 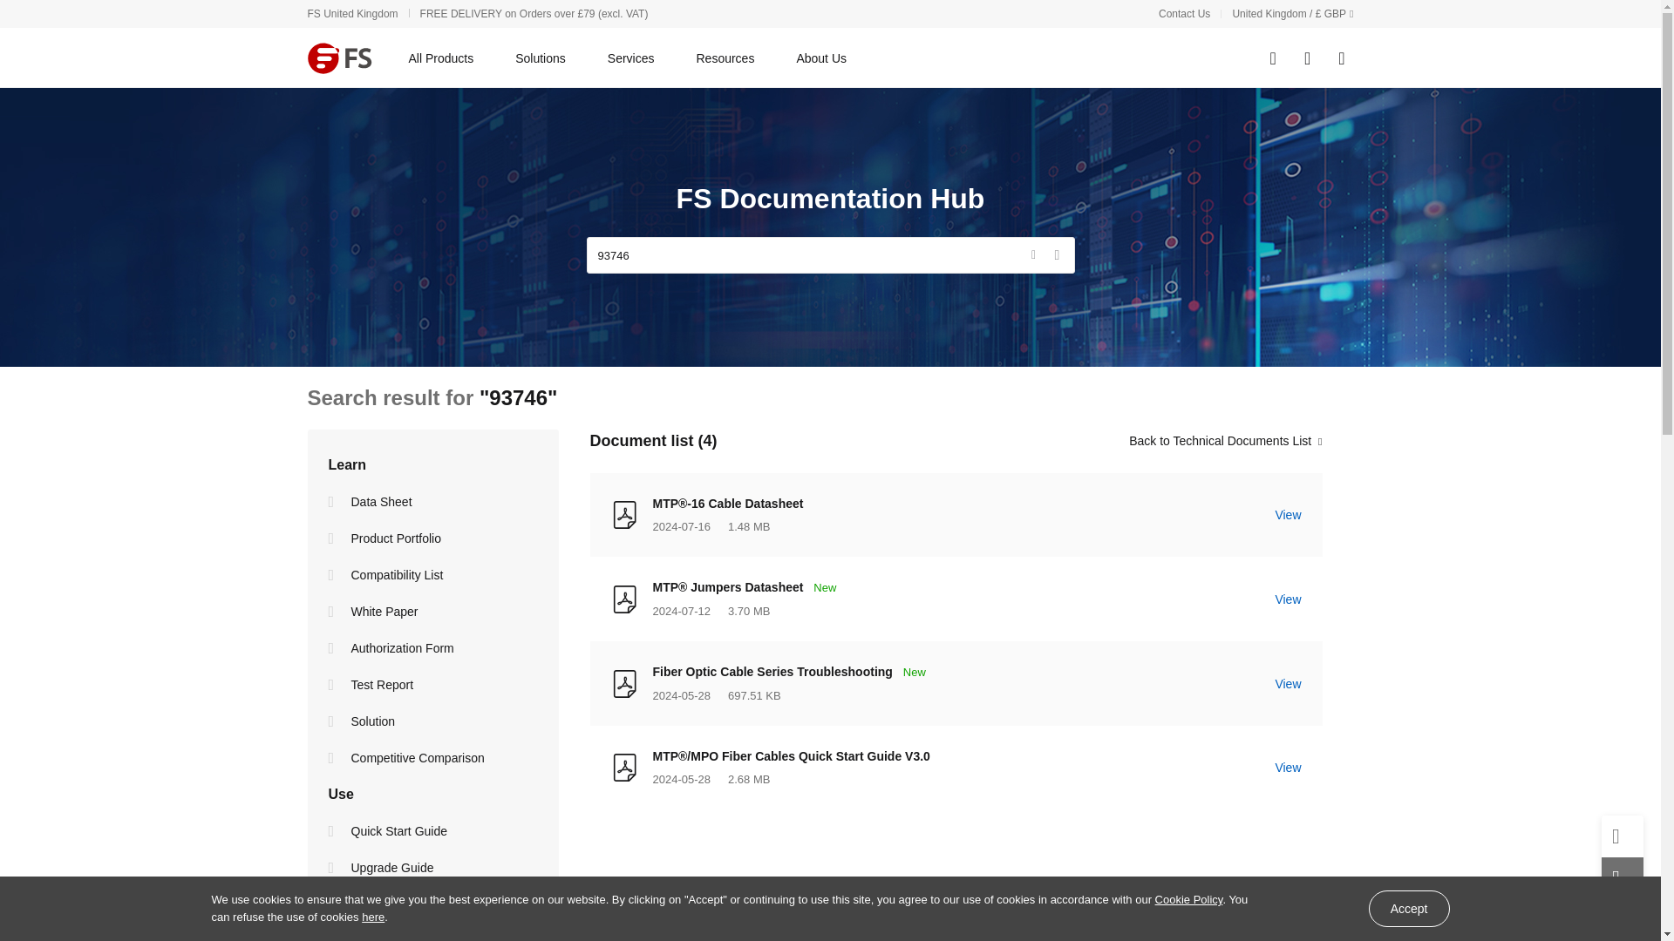 I want to click on Visio, so click(x=335, y=904).